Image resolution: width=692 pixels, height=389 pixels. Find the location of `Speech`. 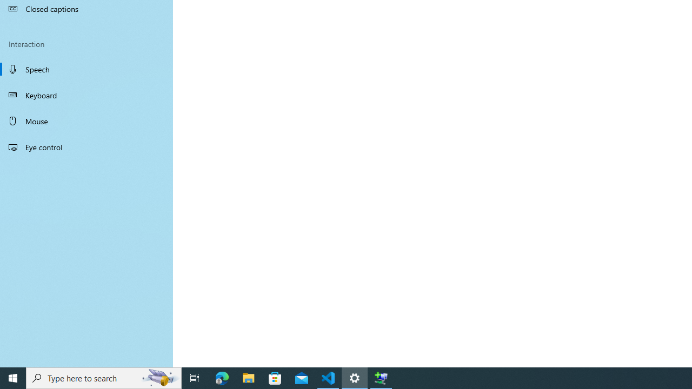

Speech is located at coordinates (86, 69).